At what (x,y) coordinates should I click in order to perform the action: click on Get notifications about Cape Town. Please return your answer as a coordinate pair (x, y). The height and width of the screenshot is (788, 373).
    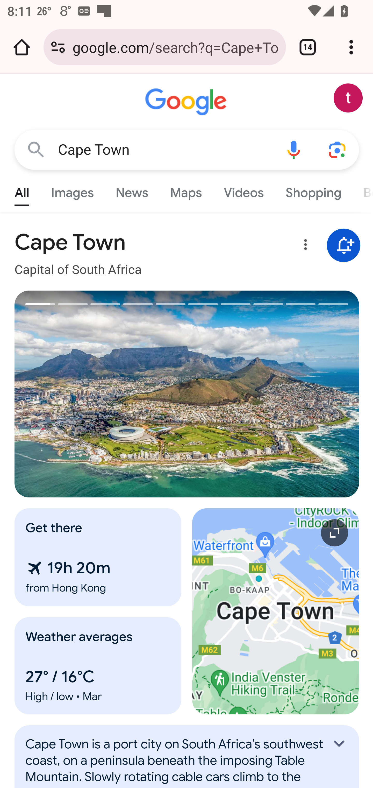
    Looking at the image, I should click on (344, 246).